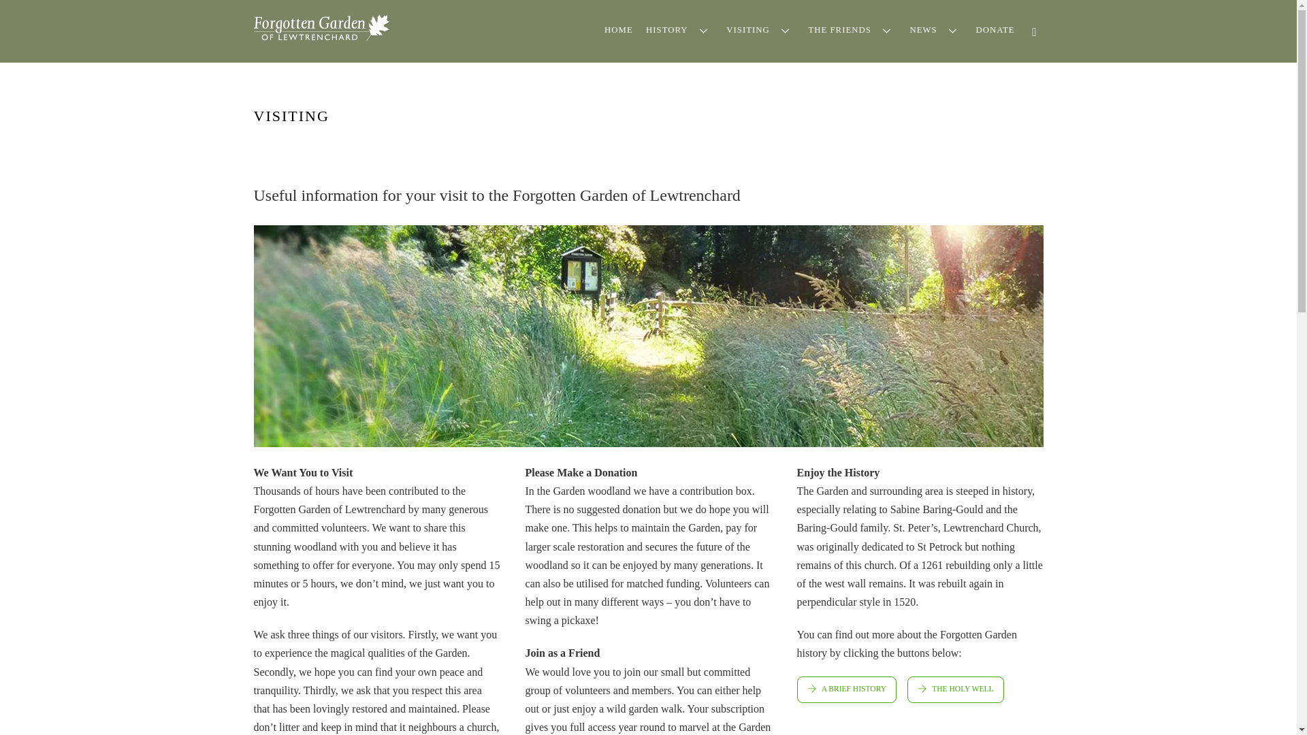 This screenshot has width=1307, height=735. Describe the element at coordinates (618, 30) in the screenshot. I see `VISITING` at that location.